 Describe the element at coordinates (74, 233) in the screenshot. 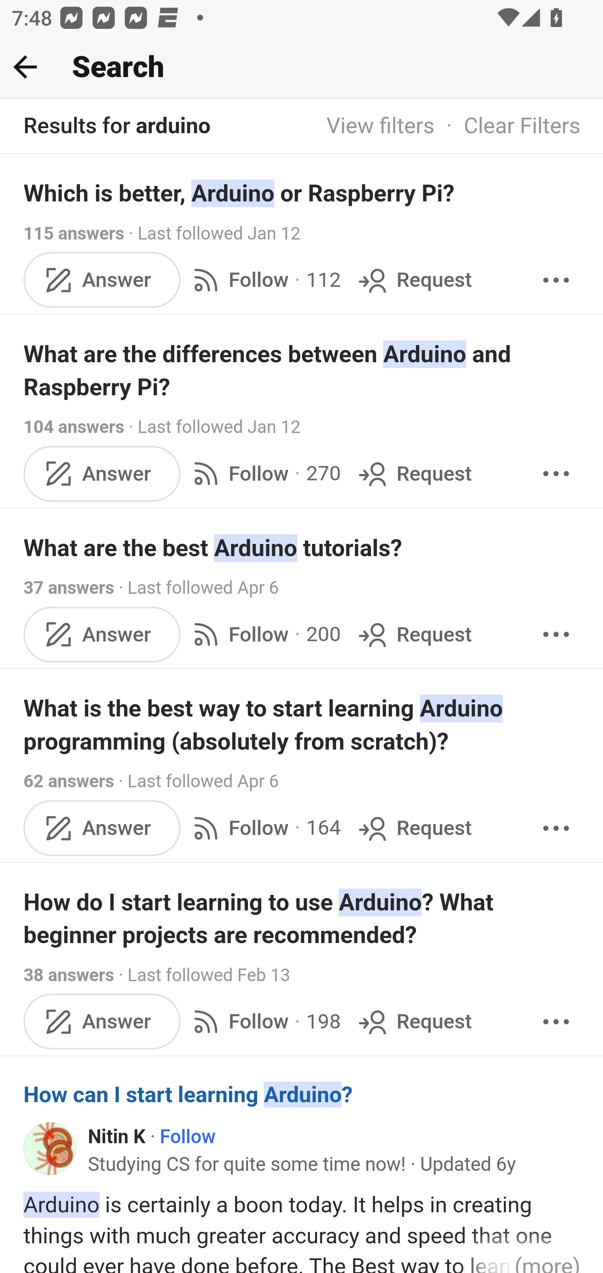

I see `115 answers 115  answers` at that location.